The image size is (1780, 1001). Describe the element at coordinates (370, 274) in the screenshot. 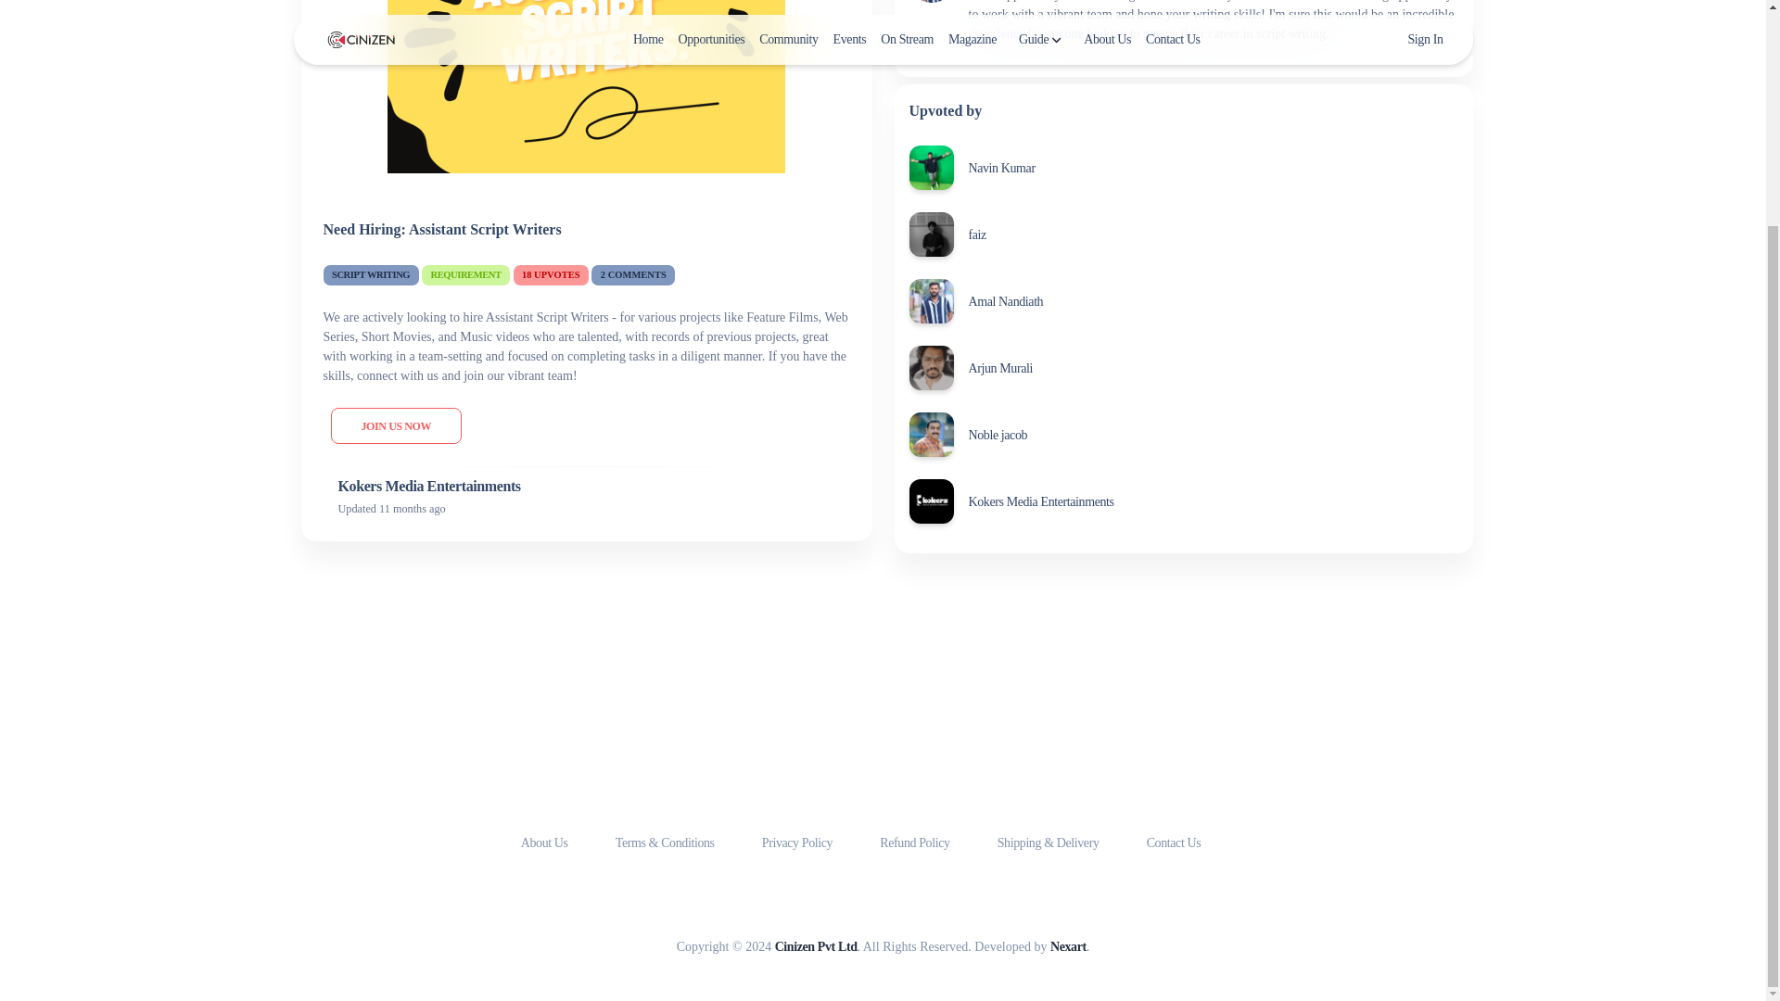

I see `SCRIPT WRITING` at that location.